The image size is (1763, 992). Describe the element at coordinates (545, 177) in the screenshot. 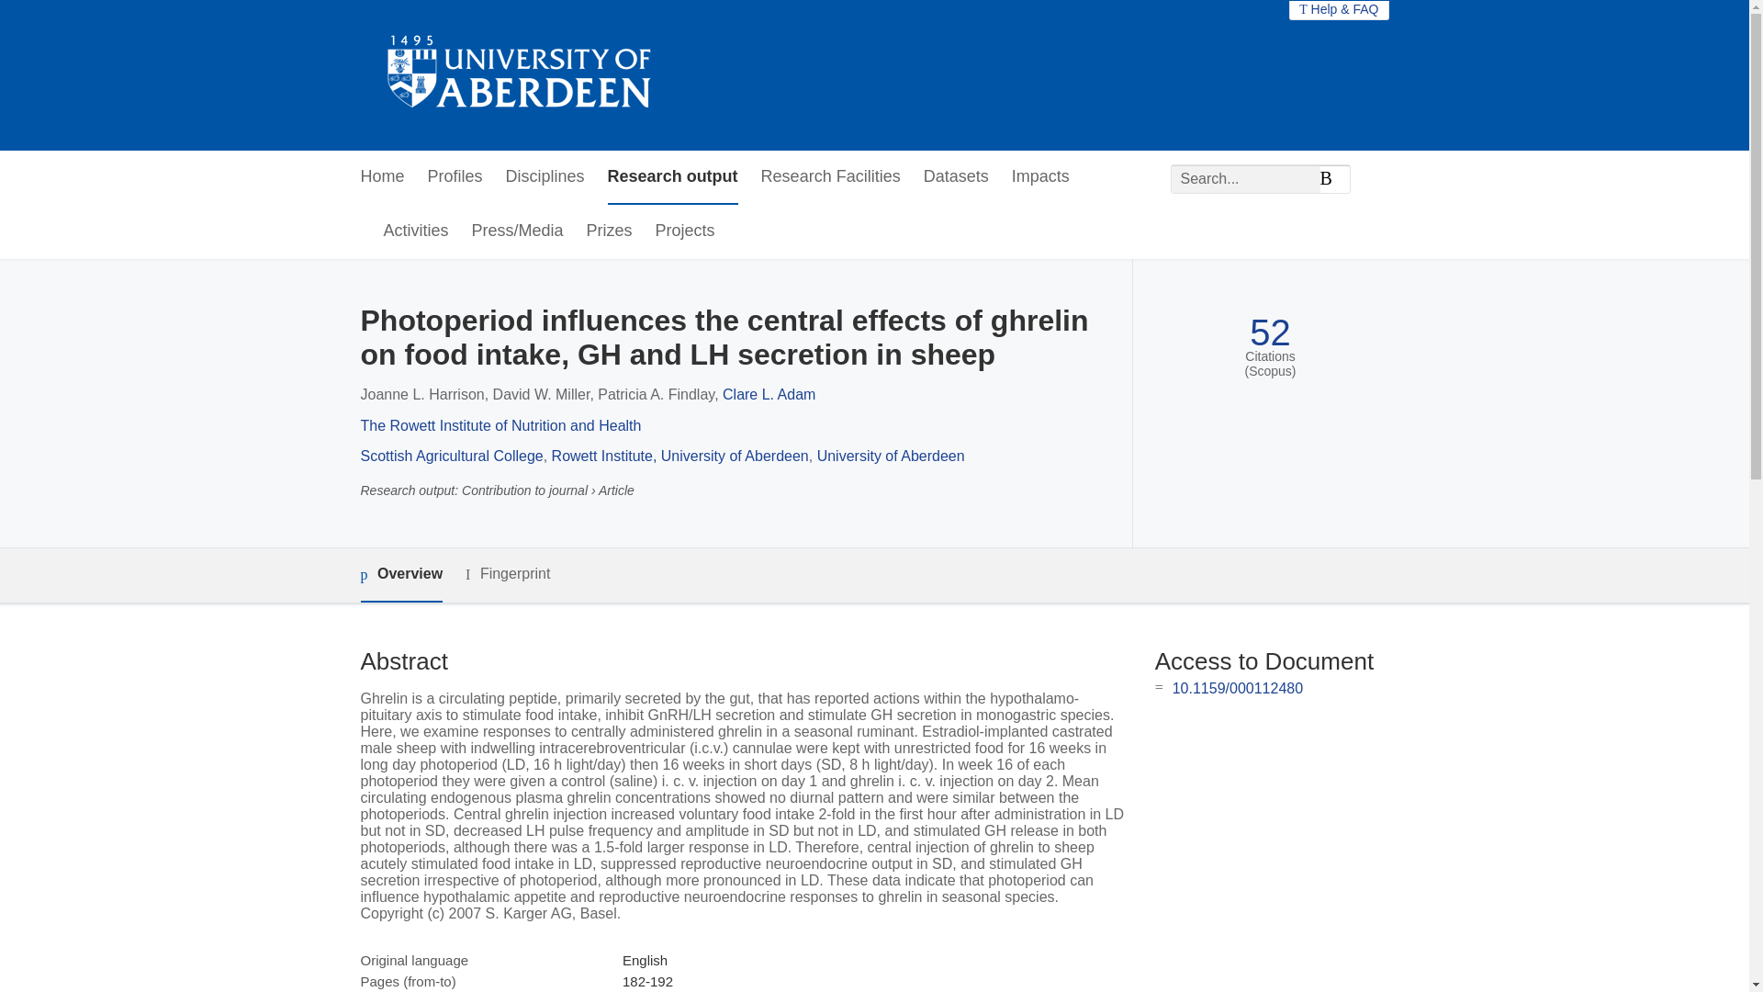

I see `Disciplines` at that location.